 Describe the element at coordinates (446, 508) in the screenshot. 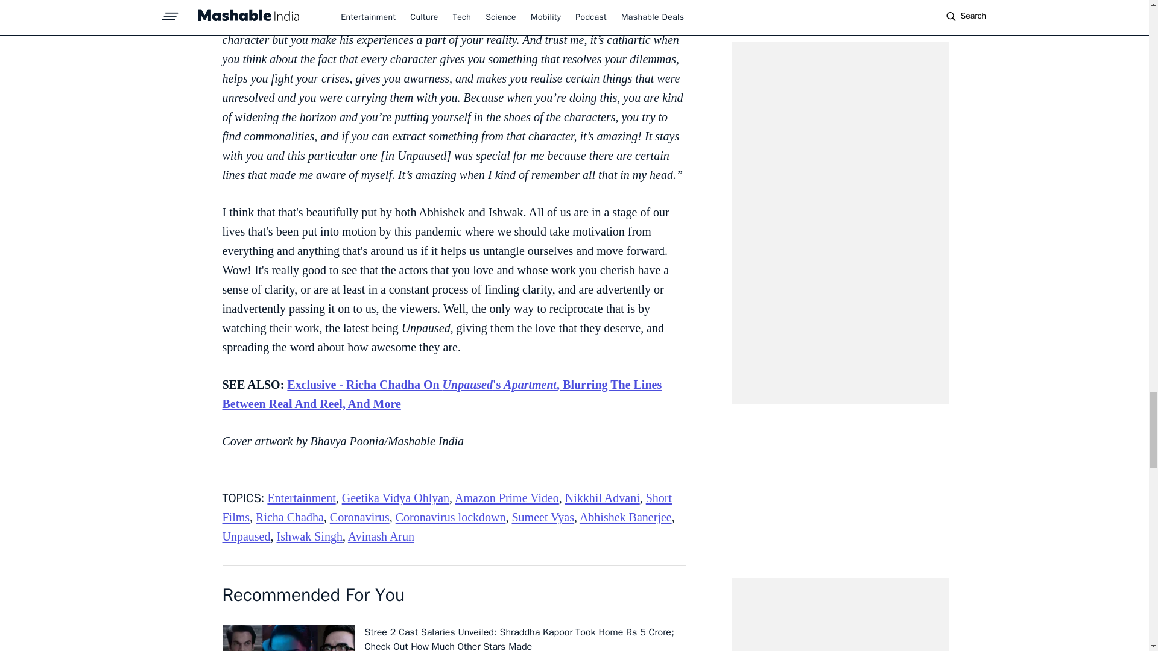

I see `Short Films` at that location.